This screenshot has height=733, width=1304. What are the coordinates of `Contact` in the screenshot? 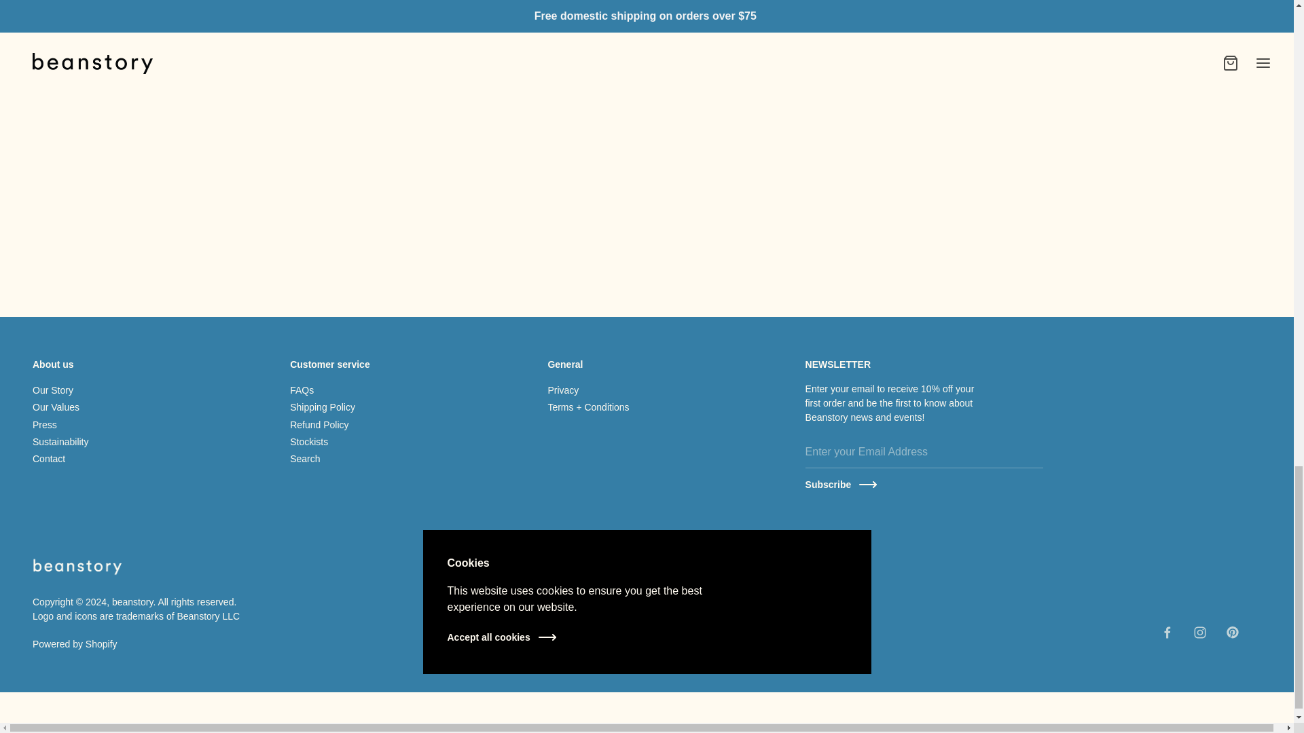 It's located at (49, 460).